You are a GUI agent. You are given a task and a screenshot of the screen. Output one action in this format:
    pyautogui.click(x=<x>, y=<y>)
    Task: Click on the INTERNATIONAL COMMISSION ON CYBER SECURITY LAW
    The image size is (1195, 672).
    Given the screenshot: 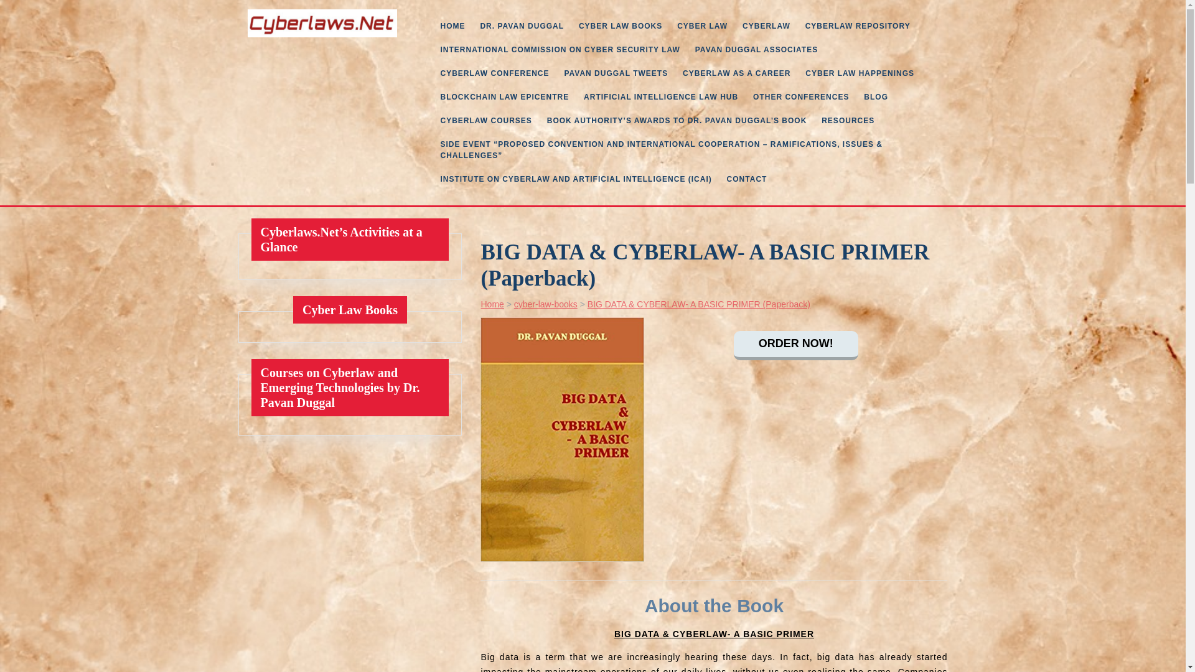 What is the action you would take?
    pyautogui.click(x=560, y=50)
    